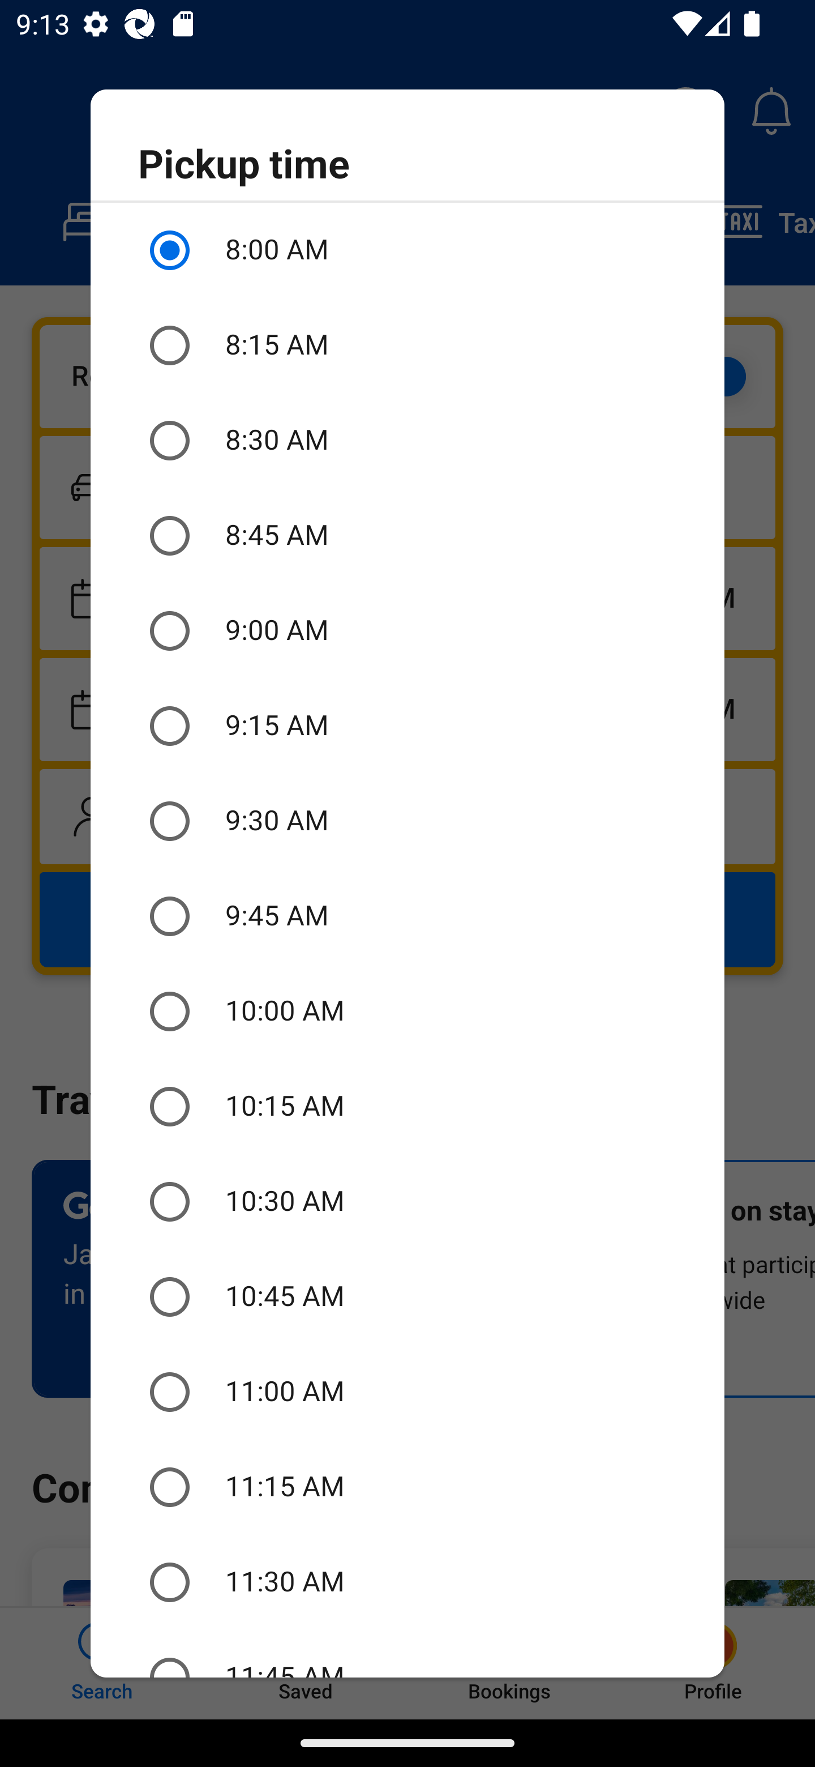 This screenshot has height=1767, width=815. Describe the element at coordinates (407, 1487) in the screenshot. I see `11:15 AM` at that location.